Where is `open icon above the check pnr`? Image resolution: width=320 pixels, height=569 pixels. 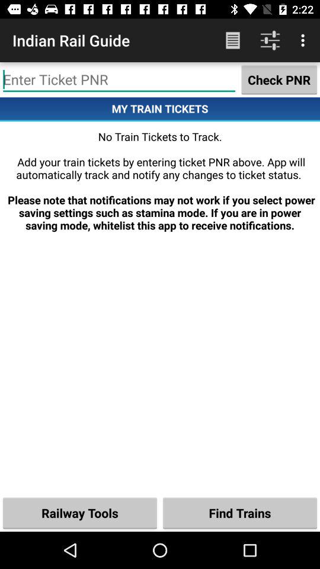 open icon above the check pnr is located at coordinates (305, 40).